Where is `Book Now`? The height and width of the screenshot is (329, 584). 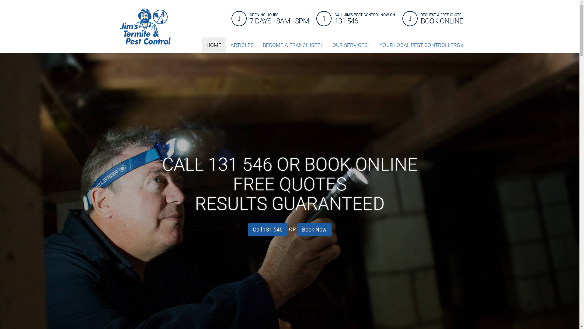 Book Now is located at coordinates (315, 230).